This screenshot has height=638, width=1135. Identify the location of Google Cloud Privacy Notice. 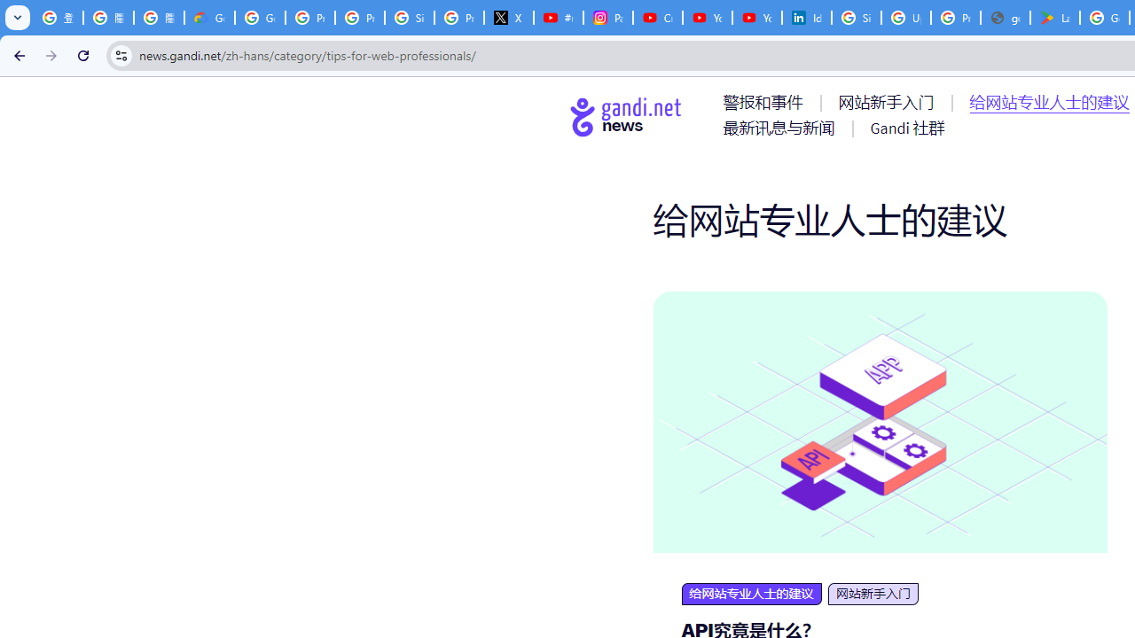
(209, 18).